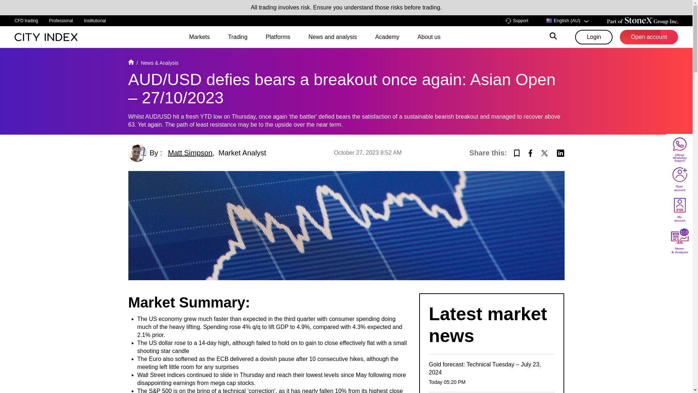  Describe the element at coordinates (130, 63) in the screenshot. I see `Home` at that location.